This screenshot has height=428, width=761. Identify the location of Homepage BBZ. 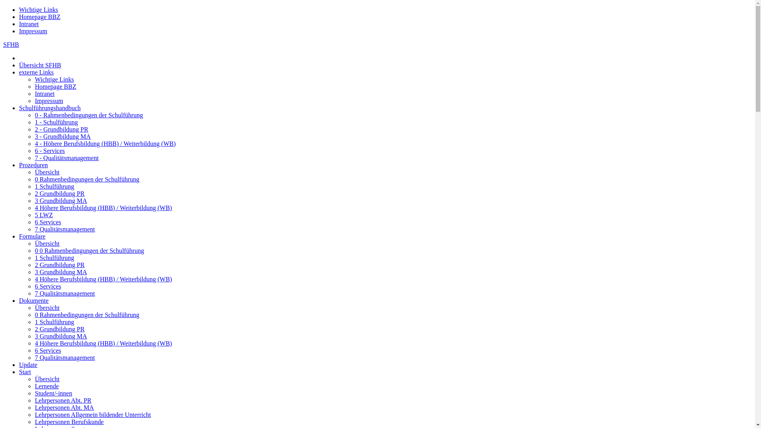
(40, 17).